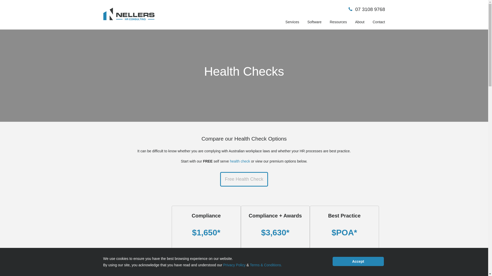 This screenshot has width=492, height=276. I want to click on Privacy Policy, so click(234, 265).